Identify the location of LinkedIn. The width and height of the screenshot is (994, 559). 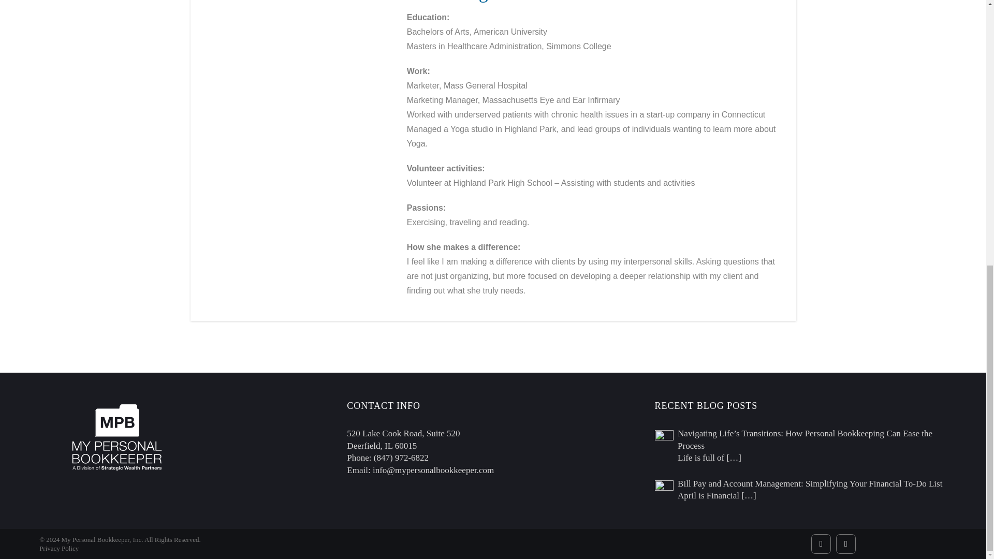
(846, 544).